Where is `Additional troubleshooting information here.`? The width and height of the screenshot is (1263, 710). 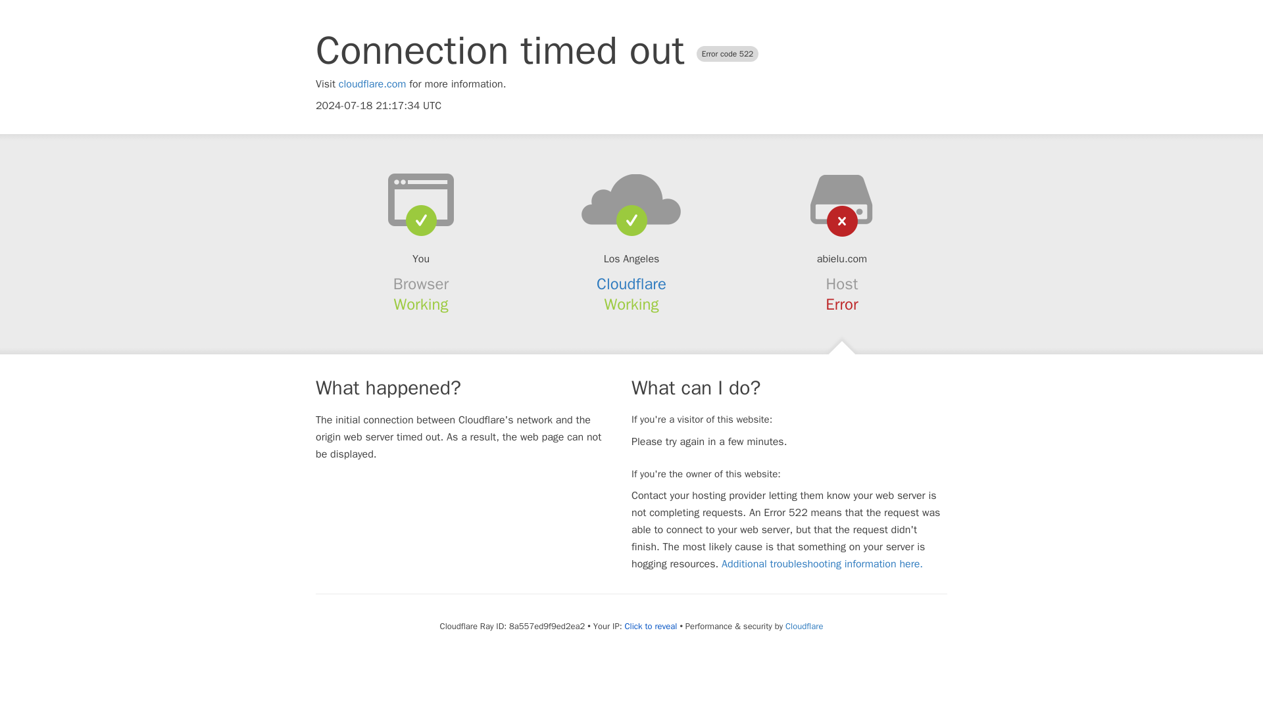 Additional troubleshooting information here. is located at coordinates (822, 564).